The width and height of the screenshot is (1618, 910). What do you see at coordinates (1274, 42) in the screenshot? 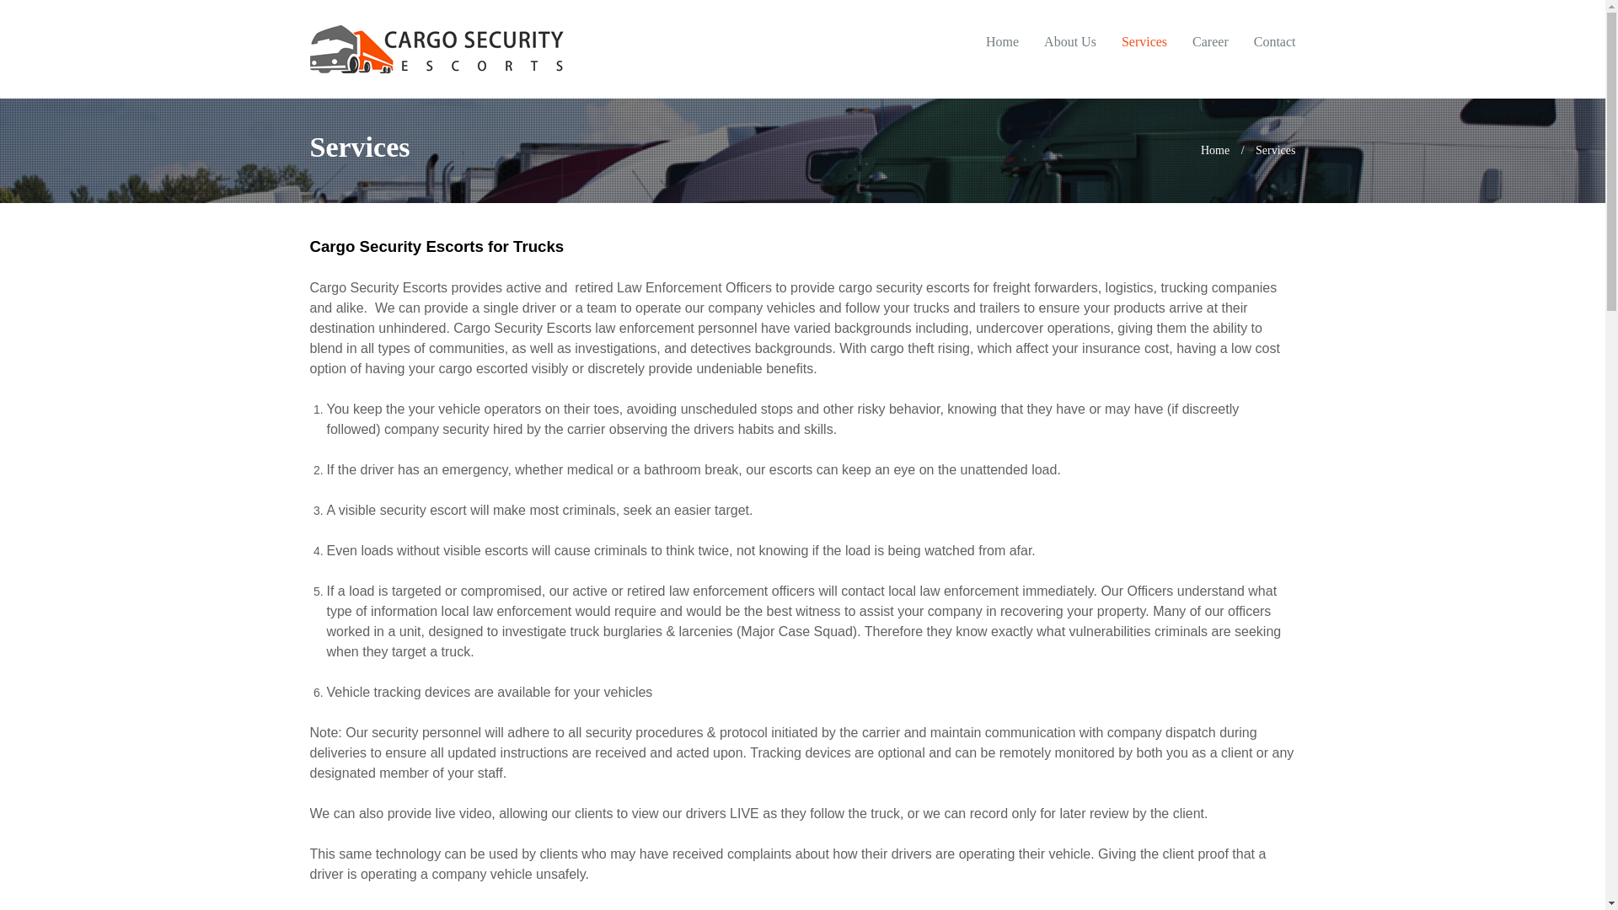
I see `Contact` at bounding box center [1274, 42].